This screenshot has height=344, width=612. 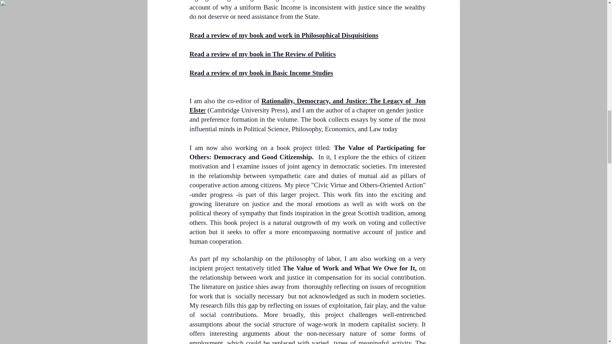 What do you see at coordinates (262, 54) in the screenshot?
I see `Read a review of my book in The Review of Politics` at bounding box center [262, 54].